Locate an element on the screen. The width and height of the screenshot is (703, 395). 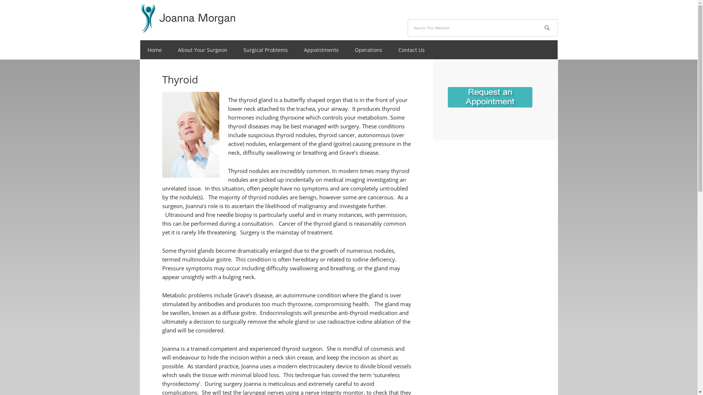
Appointments is located at coordinates (321, 50).